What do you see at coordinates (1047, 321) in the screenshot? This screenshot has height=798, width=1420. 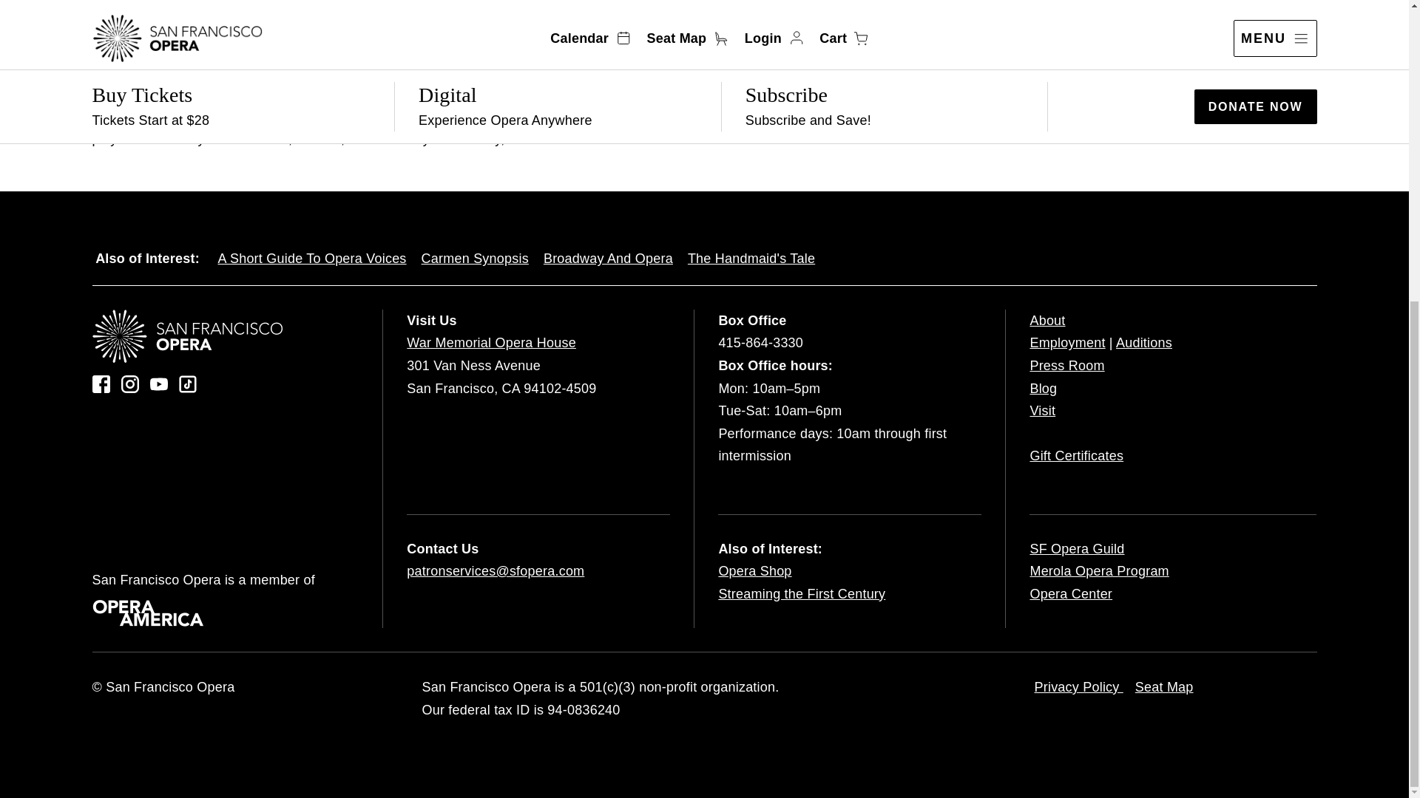 I see `About` at bounding box center [1047, 321].